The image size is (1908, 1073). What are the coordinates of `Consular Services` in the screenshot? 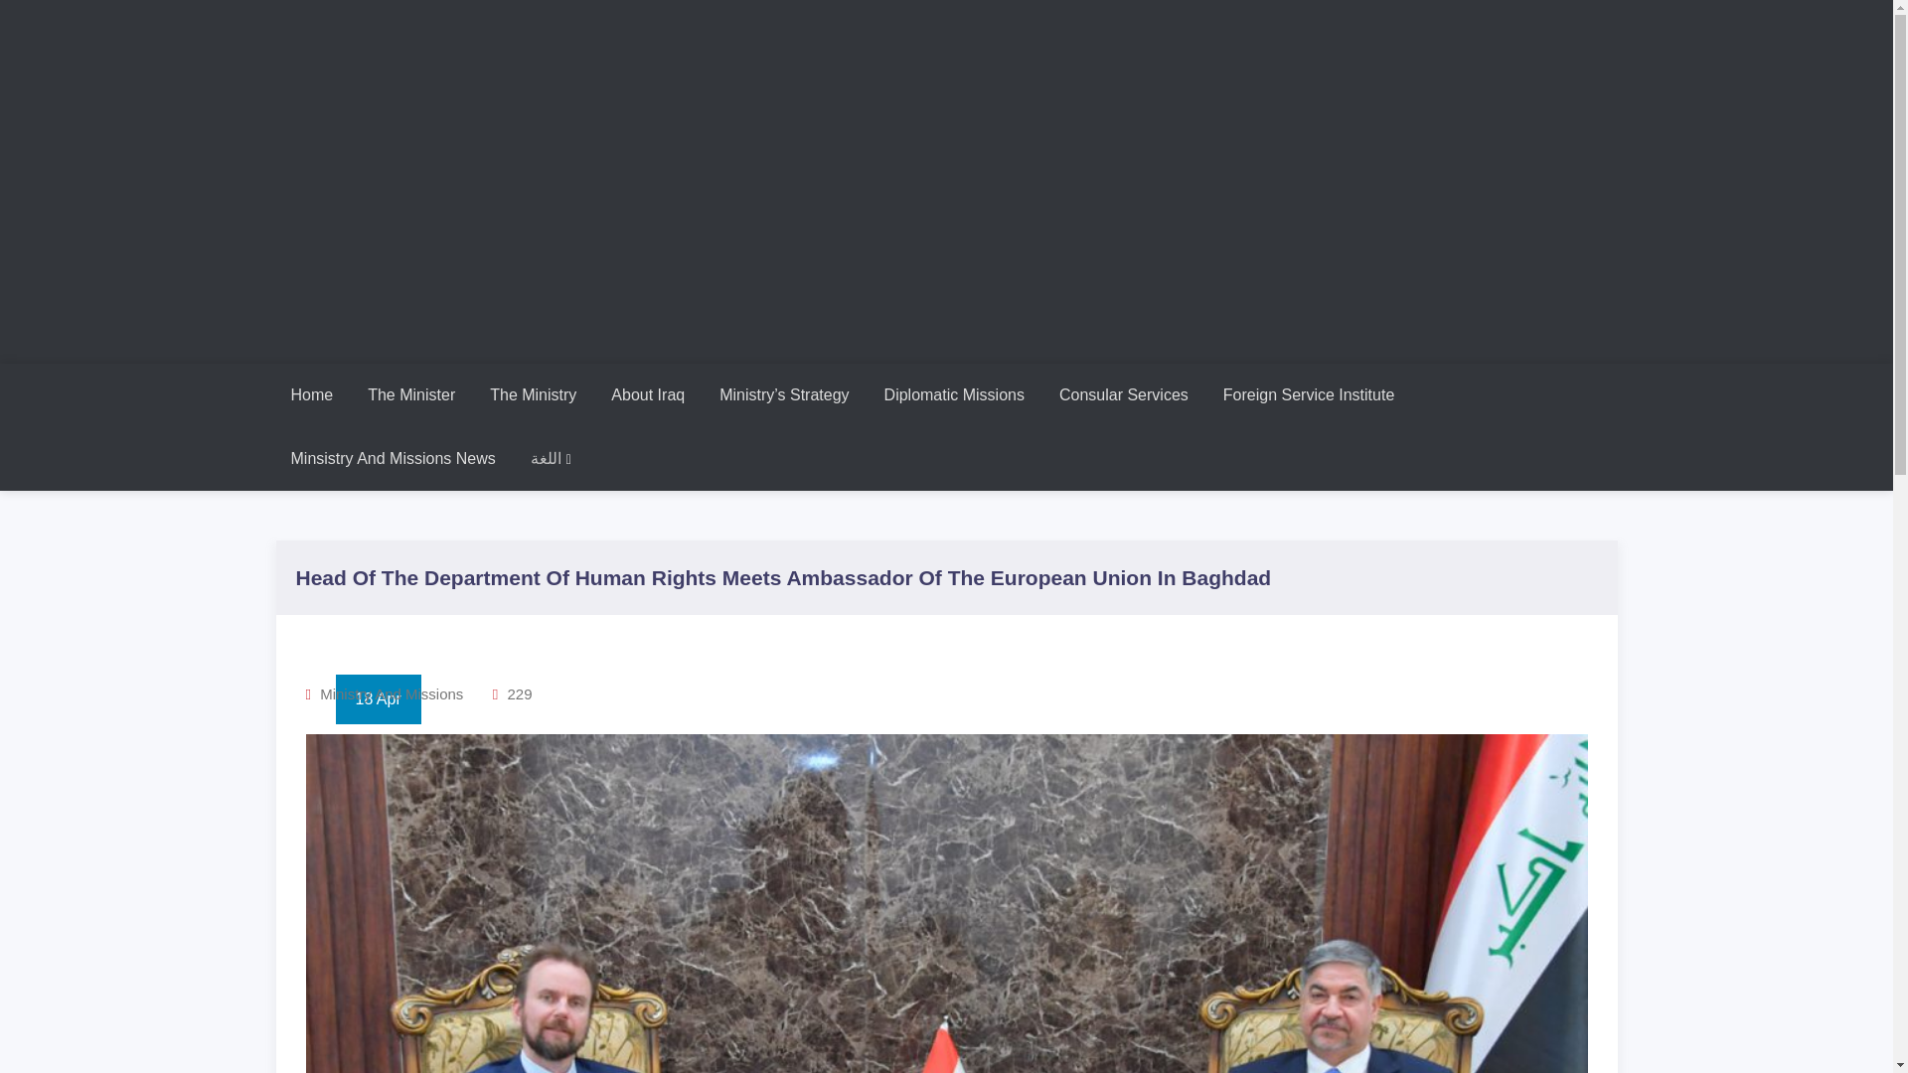 It's located at (1123, 395).